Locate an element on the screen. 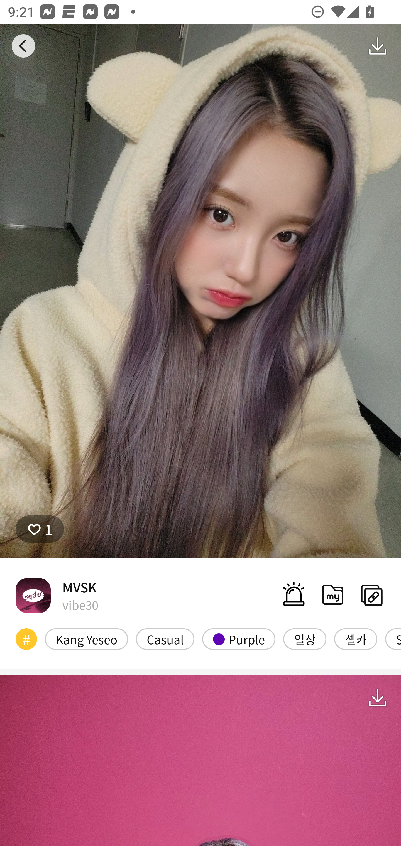 Image resolution: width=401 pixels, height=846 pixels. 1 is located at coordinates (40, 529).